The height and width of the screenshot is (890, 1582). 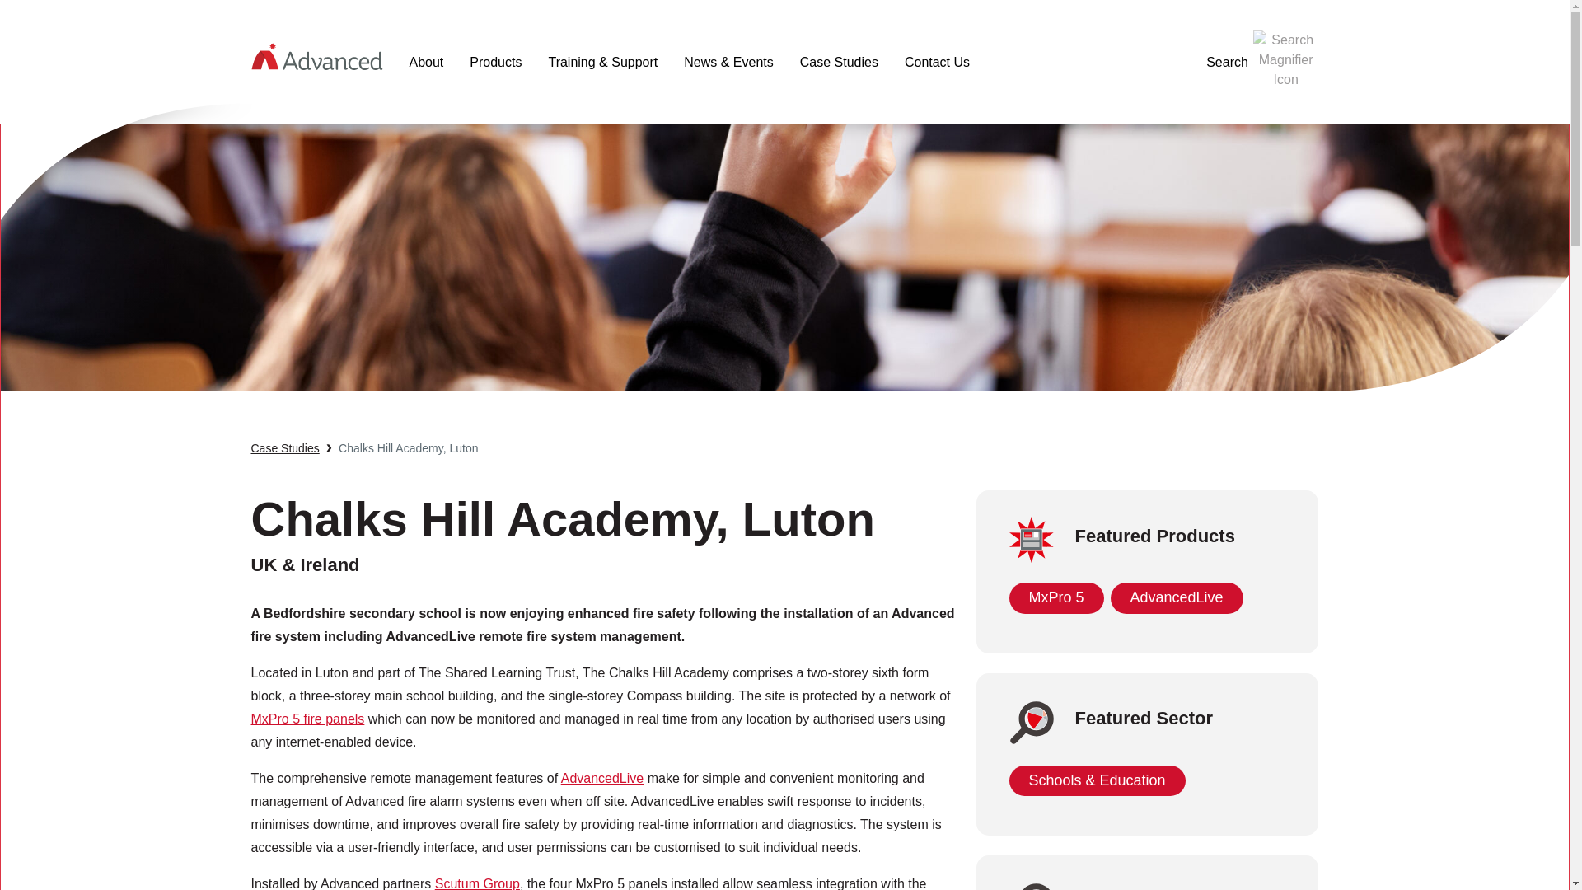 I want to click on About, so click(x=426, y=63).